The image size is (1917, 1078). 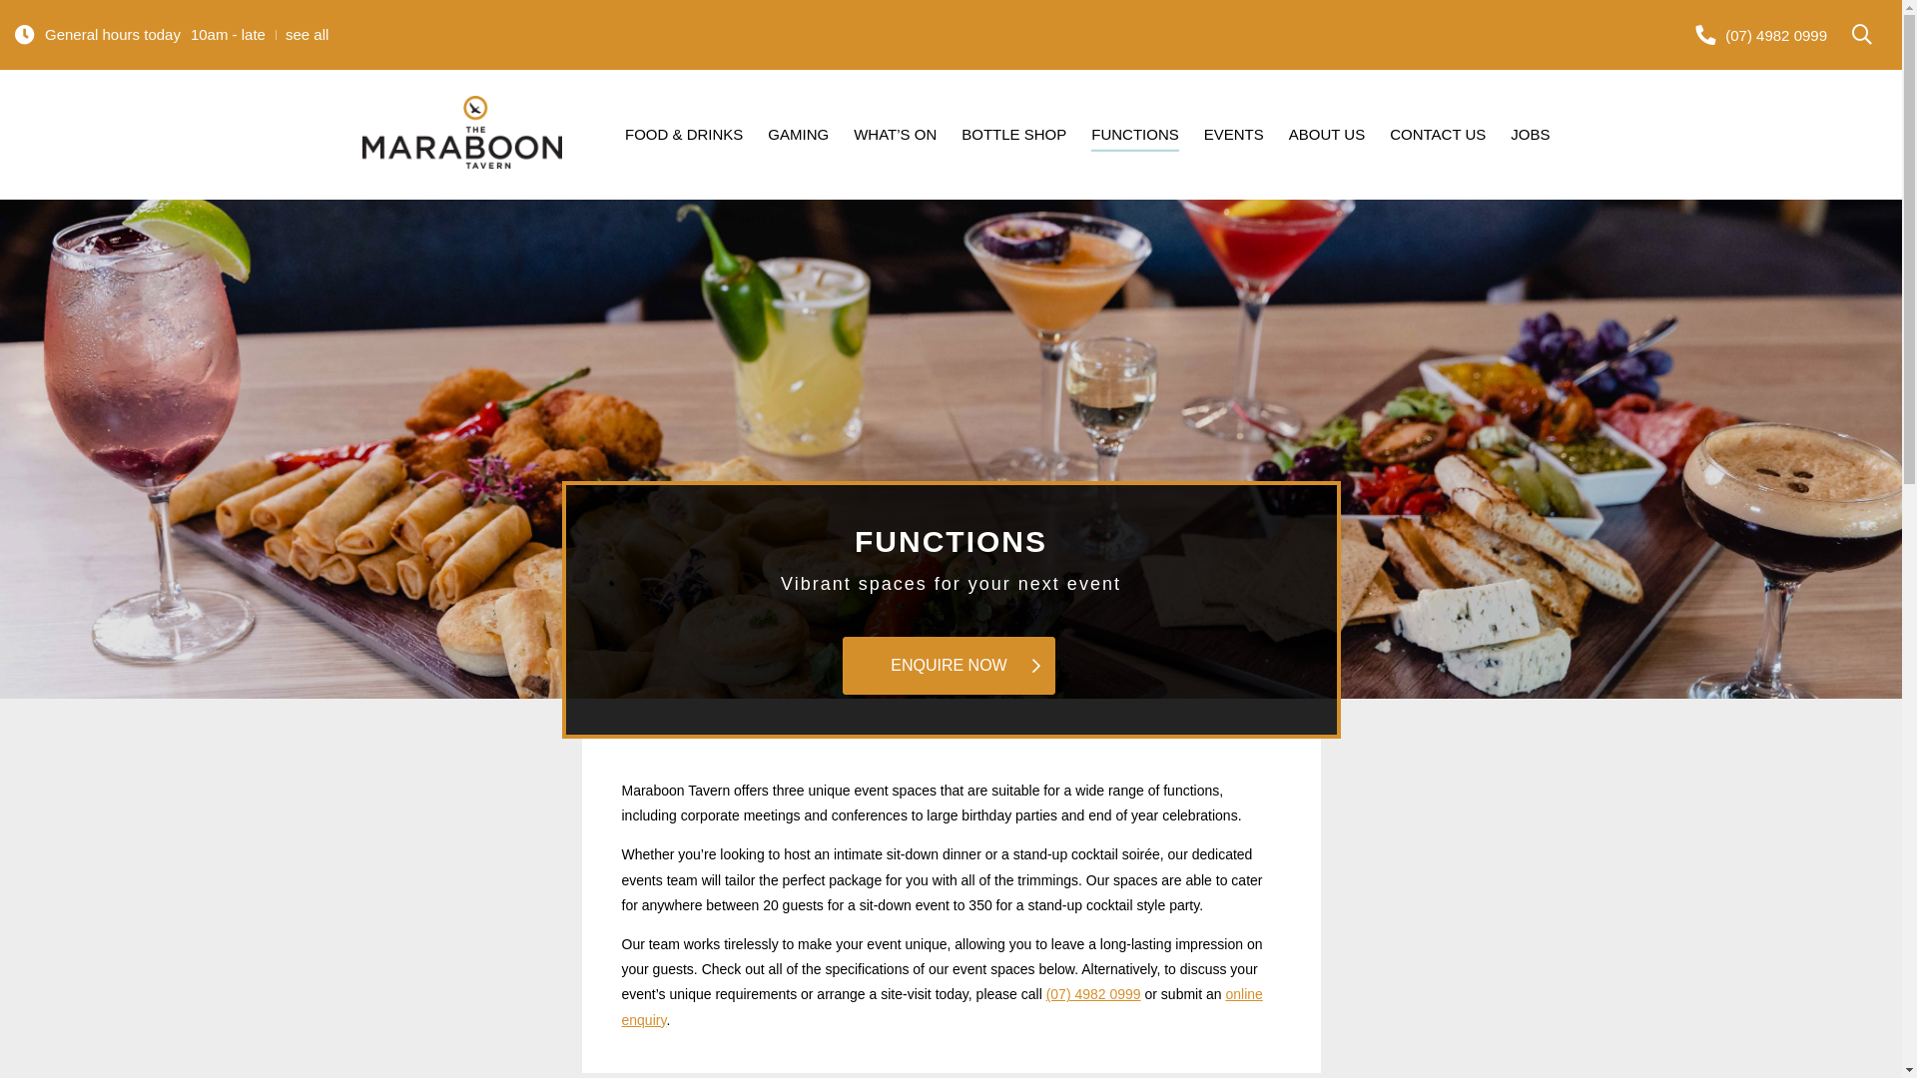 What do you see at coordinates (308, 34) in the screenshot?
I see `see all` at bounding box center [308, 34].